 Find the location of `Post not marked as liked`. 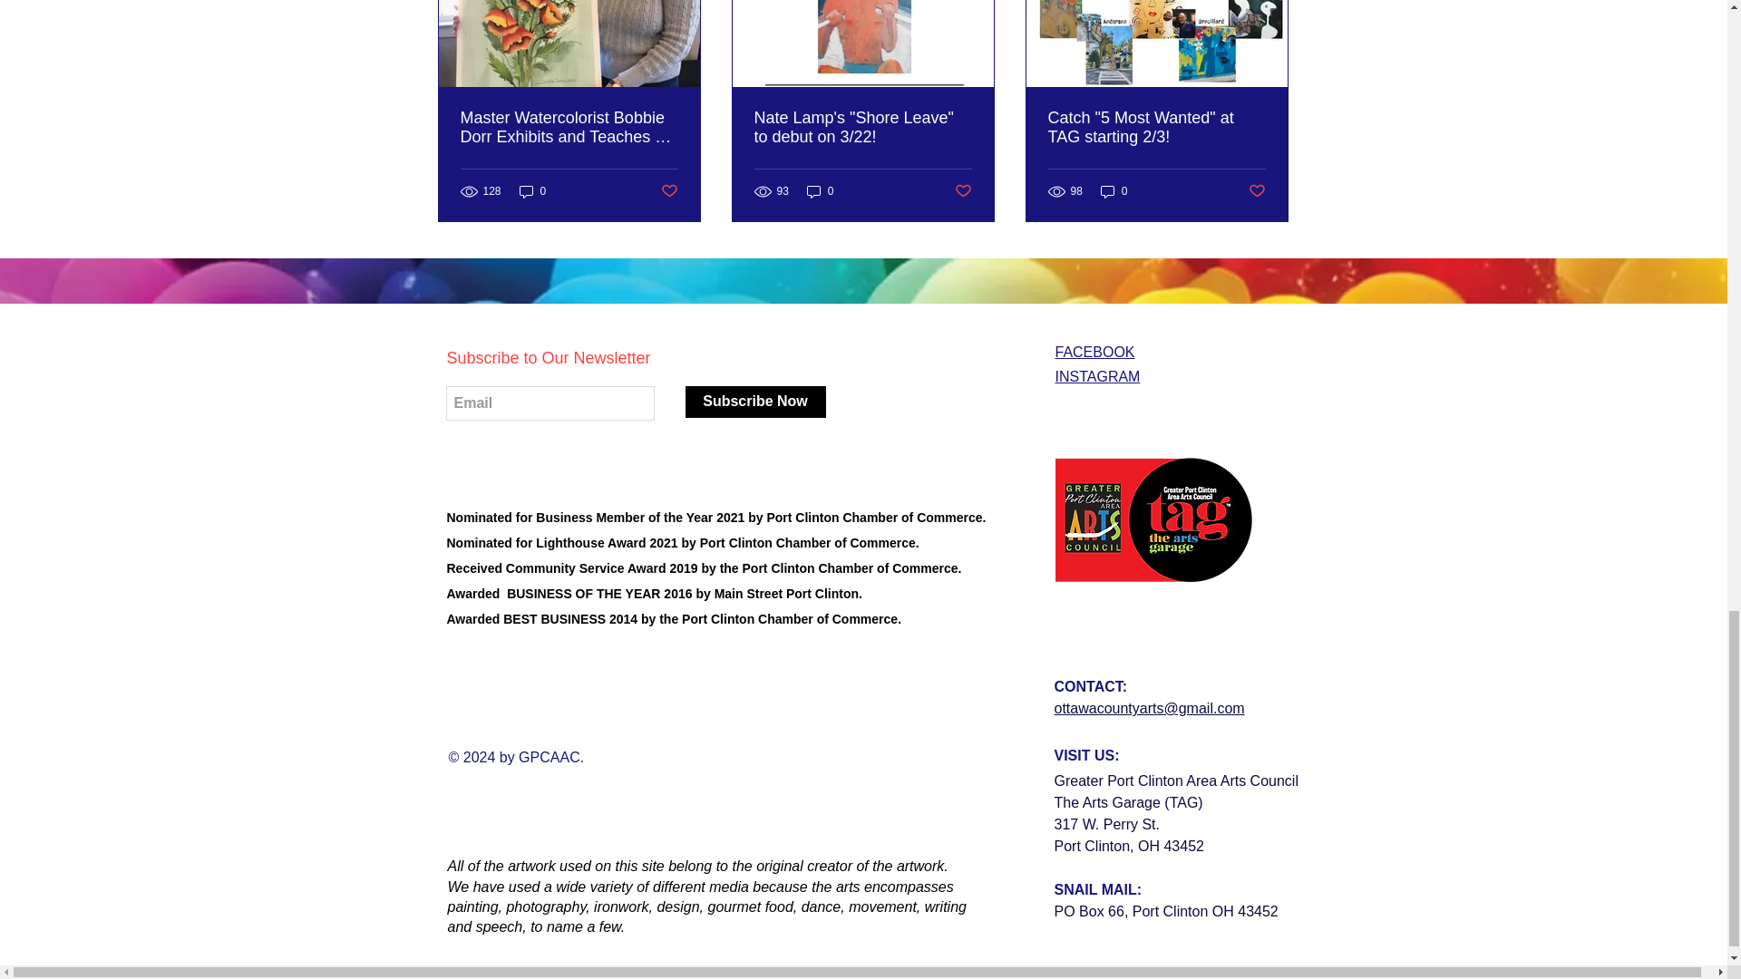

Post not marked as liked is located at coordinates (1257, 191).